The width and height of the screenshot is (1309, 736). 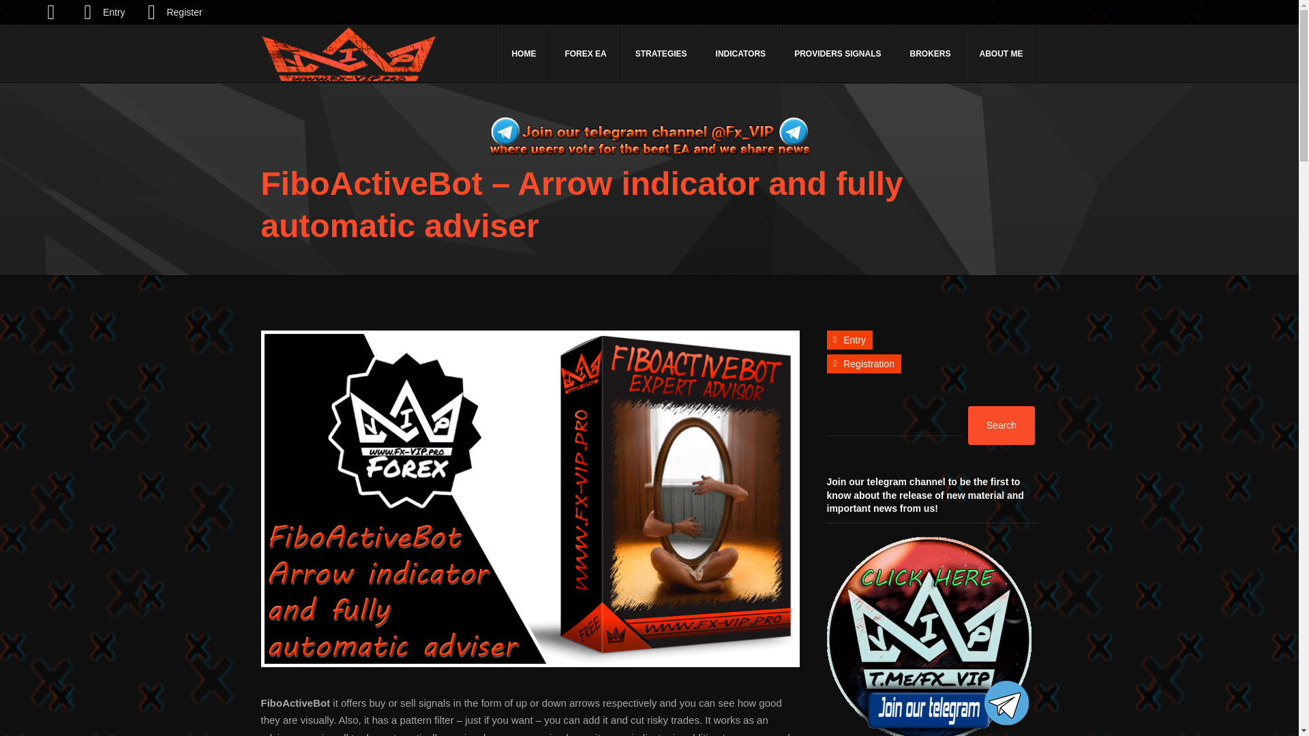 What do you see at coordinates (863, 363) in the screenshot?
I see `Registration` at bounding box center [863, 363].